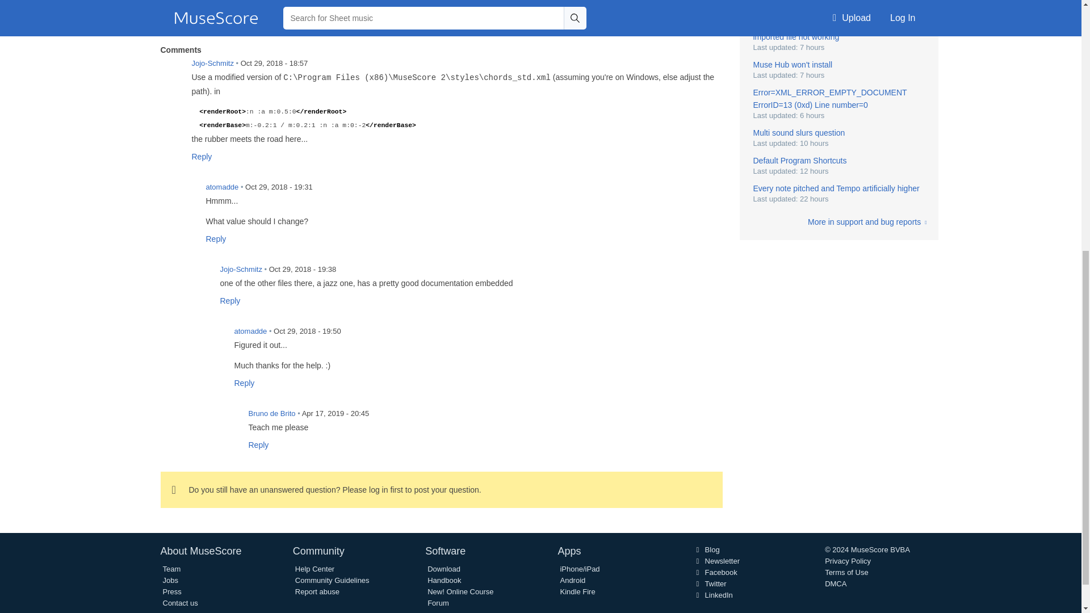 The width and height of the screenshot is (1090, 613). What do you see at coordinates (186, 194) in the screenshot?
I see `atomadde` at bounding box center [186, 194].